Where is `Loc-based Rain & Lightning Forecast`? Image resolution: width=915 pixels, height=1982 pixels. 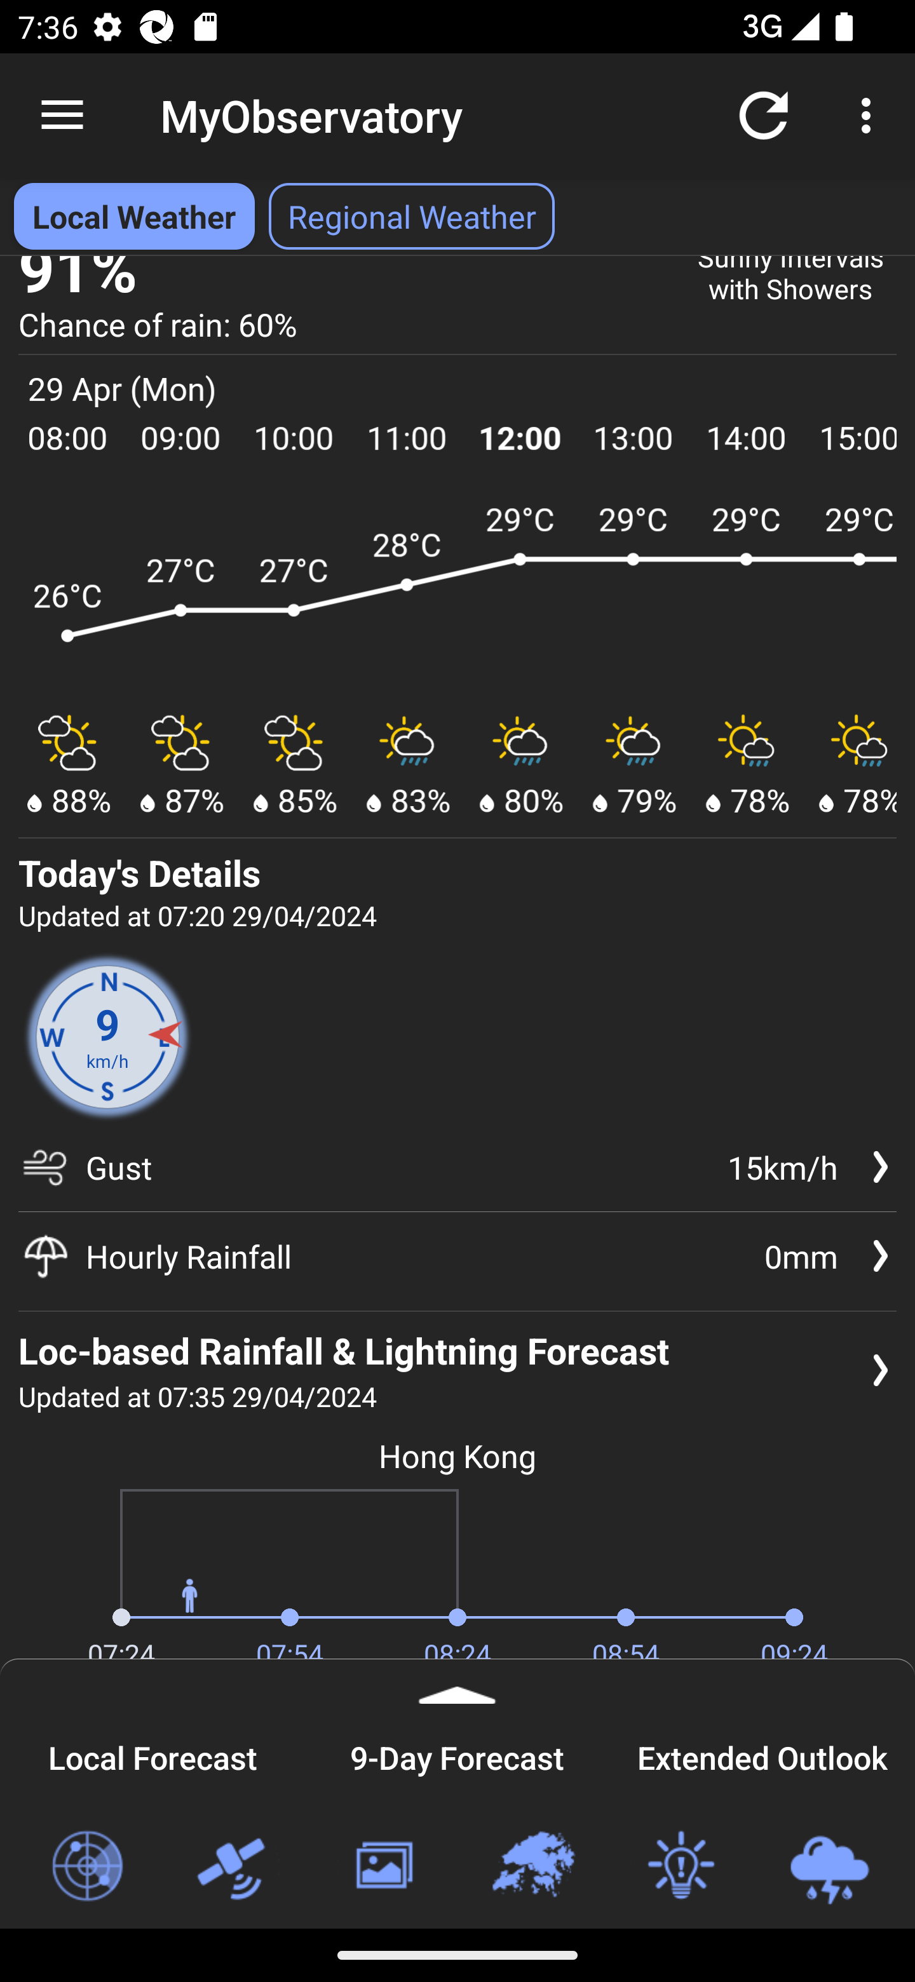
Loc-based Rain & Lightning Forecast is located at coordinates (829, 1866).